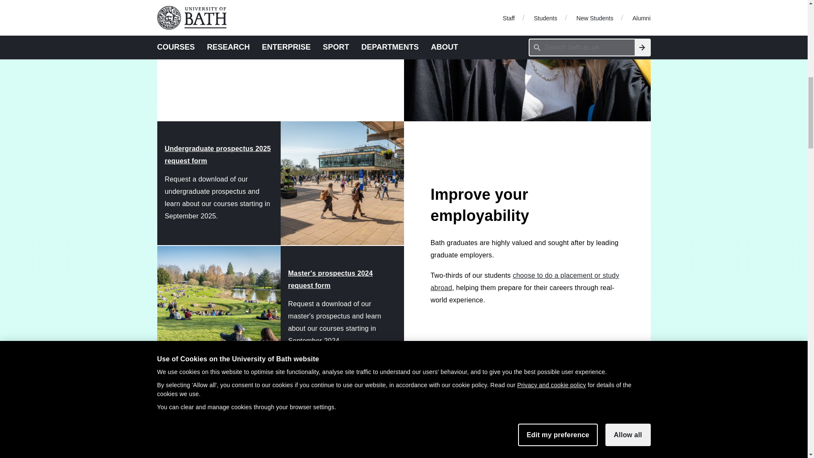  Describe the element at coordinates (293, 40) in the screenshot. I see `ranked highly` at that location.